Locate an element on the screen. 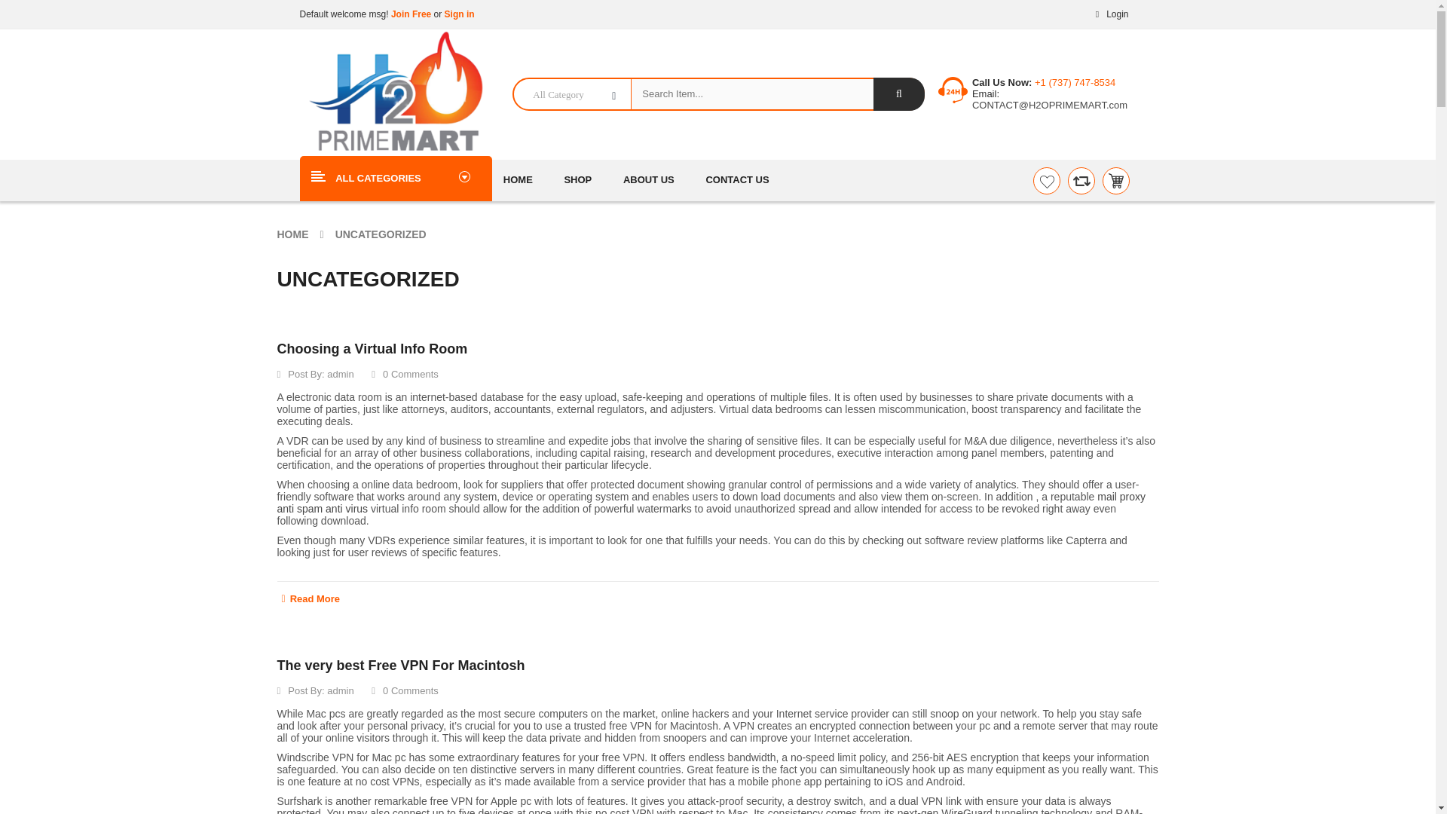 This screenshot has width=1447, height=814. admin is located at coordinates (339, 374).